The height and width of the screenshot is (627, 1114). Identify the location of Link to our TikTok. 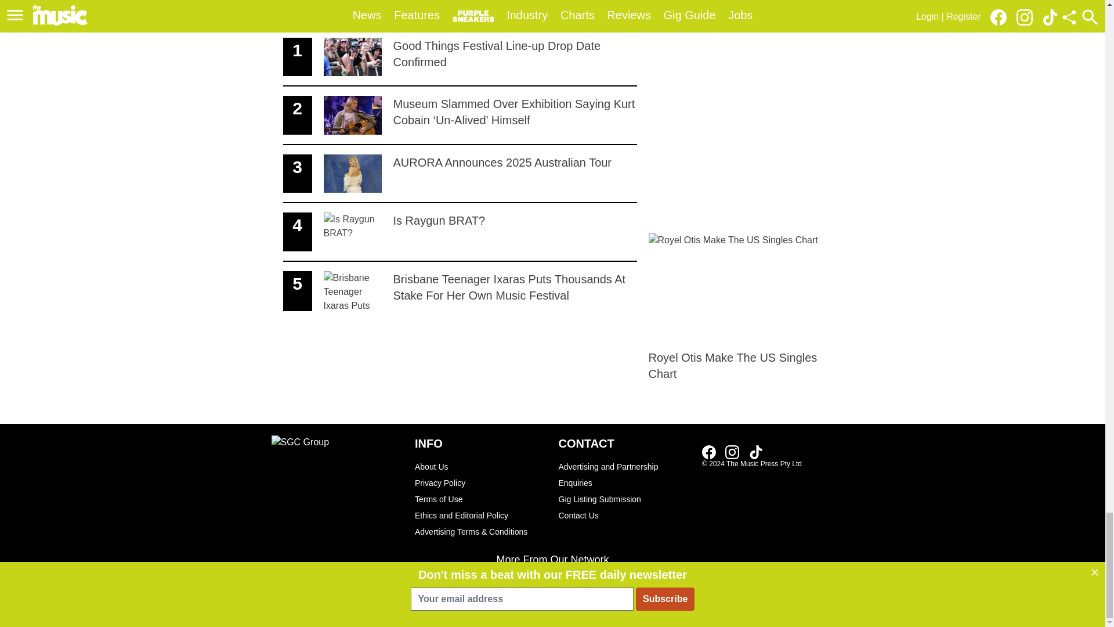
(460, 174).